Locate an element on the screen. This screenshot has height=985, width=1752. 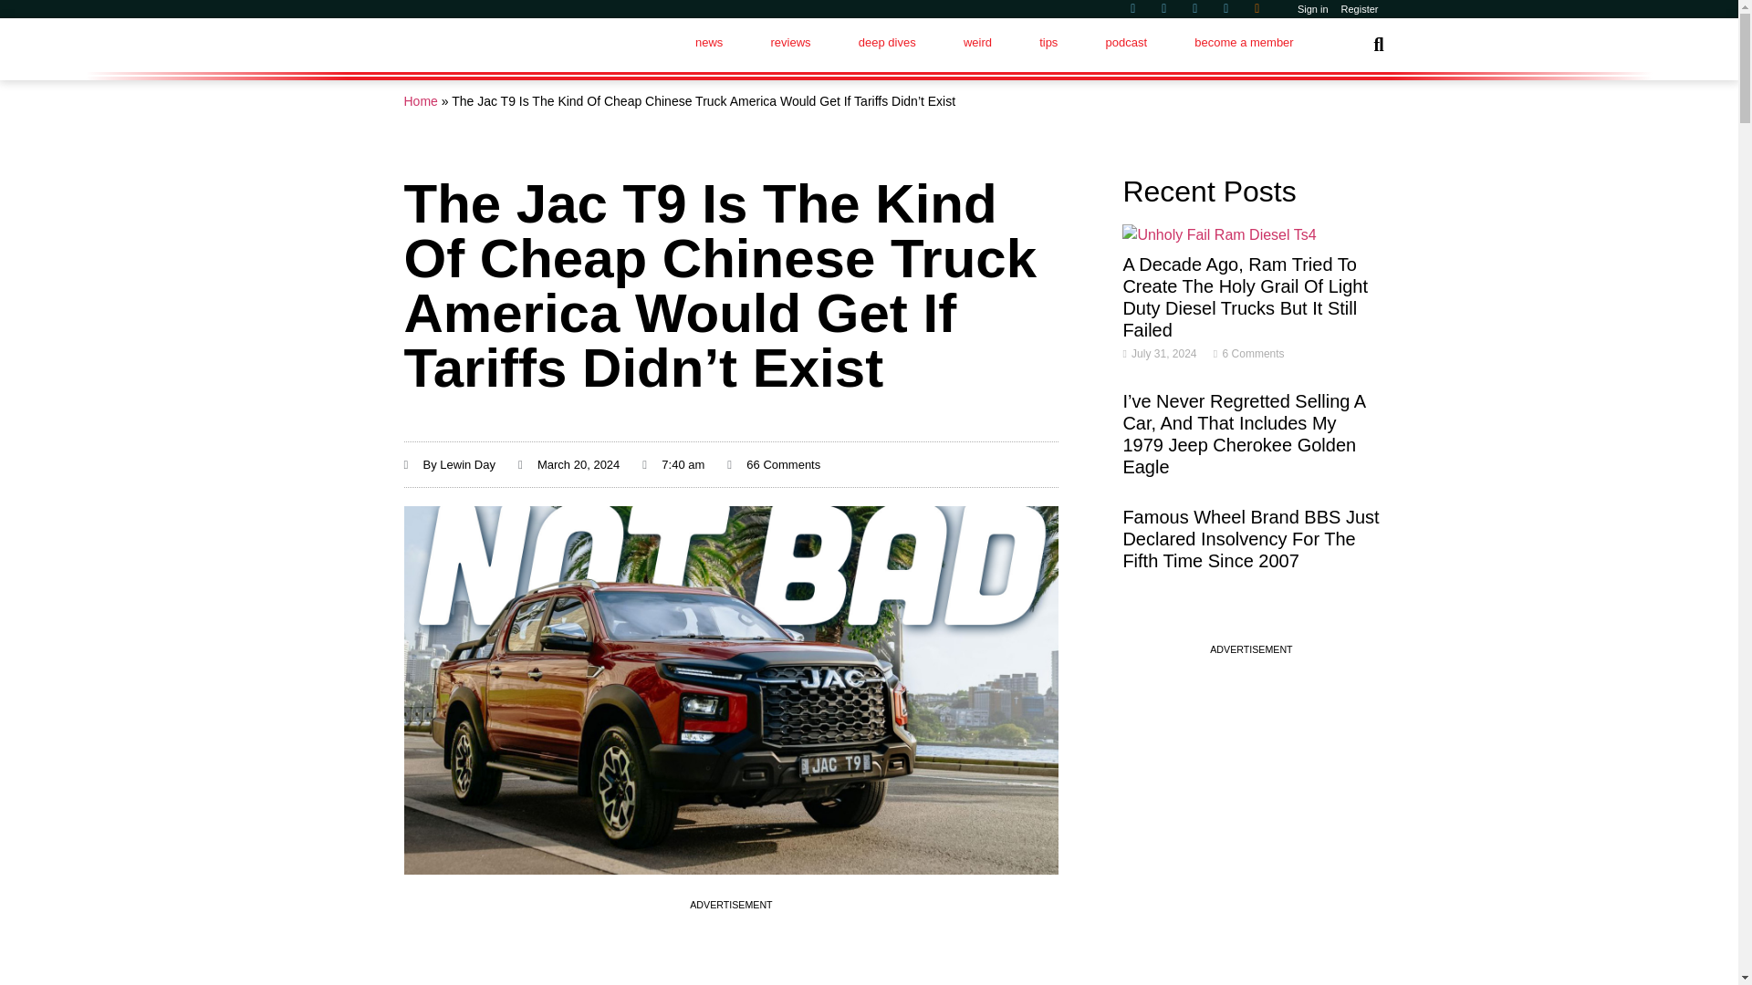
tips is located at coordinates (1048, 42).